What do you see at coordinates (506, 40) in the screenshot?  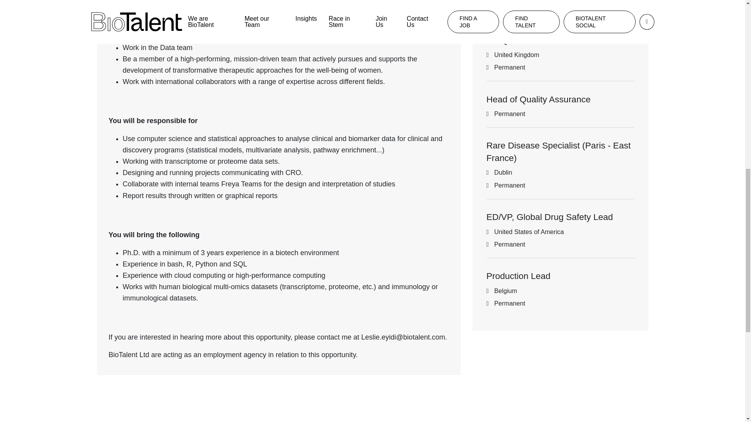 I see `UK QPPV` at bounding box center [506, 40].